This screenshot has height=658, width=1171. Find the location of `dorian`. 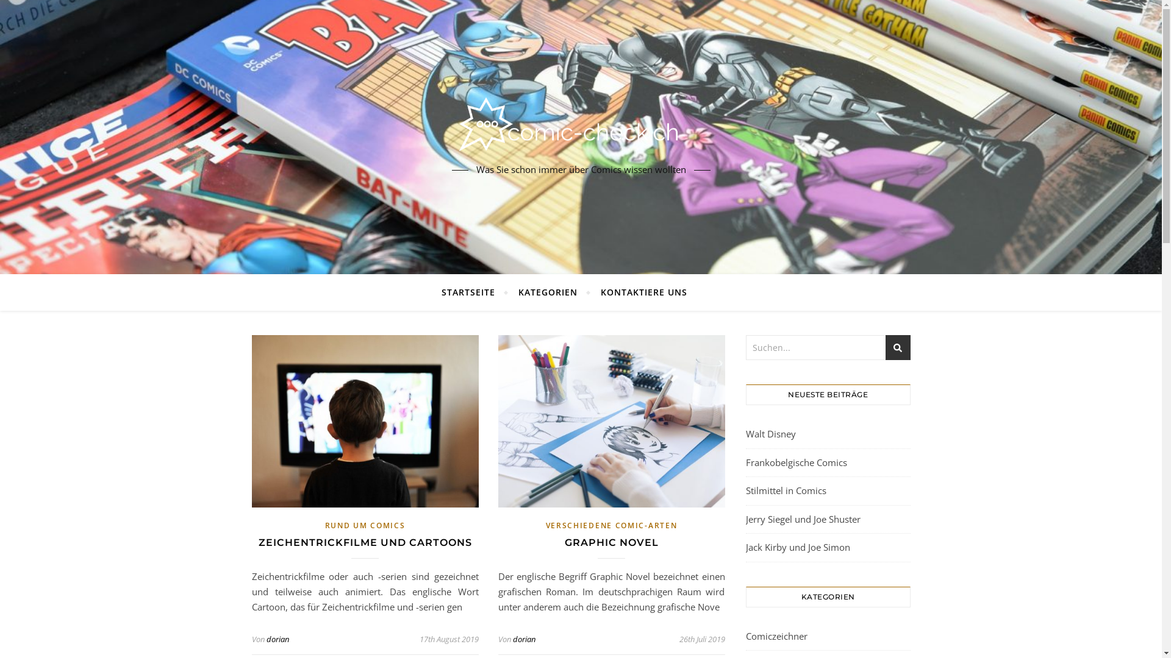

dorian is located at coordinates (523, 639).